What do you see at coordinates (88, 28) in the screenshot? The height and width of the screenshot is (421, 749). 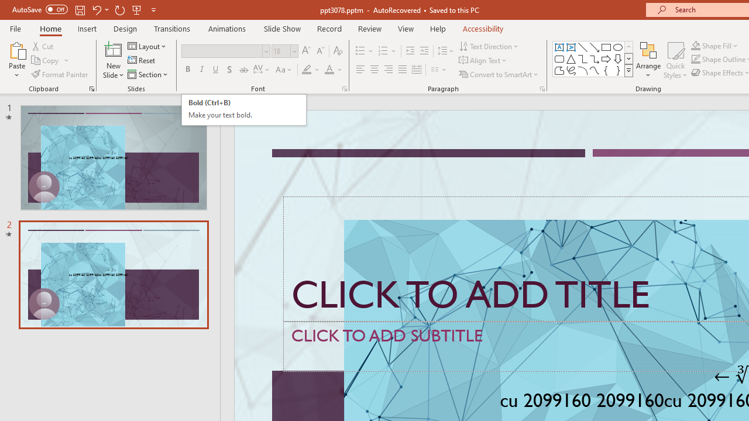 I see `Isosceles Triangle` at bounding box center [88, 28].